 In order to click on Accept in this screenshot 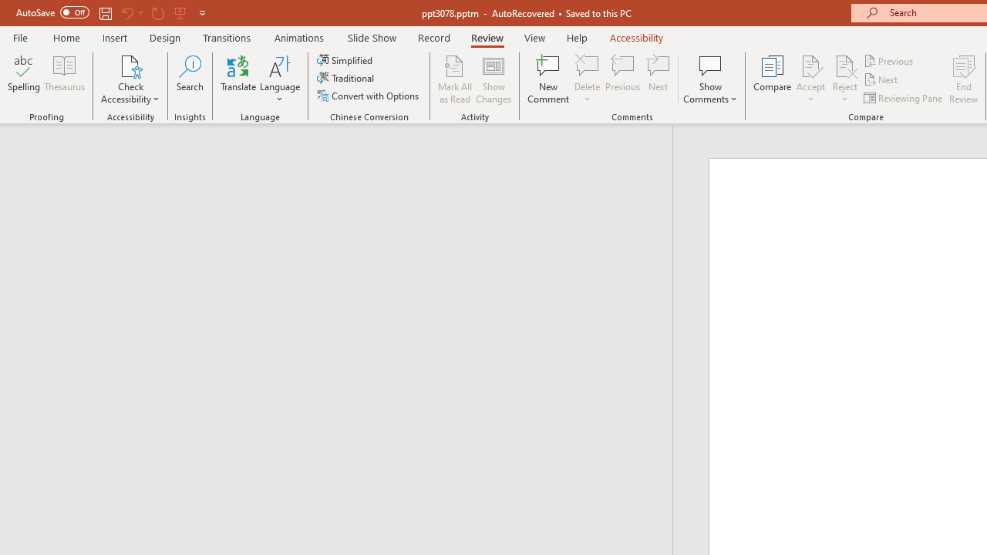, I will do `click(810, 79)`.